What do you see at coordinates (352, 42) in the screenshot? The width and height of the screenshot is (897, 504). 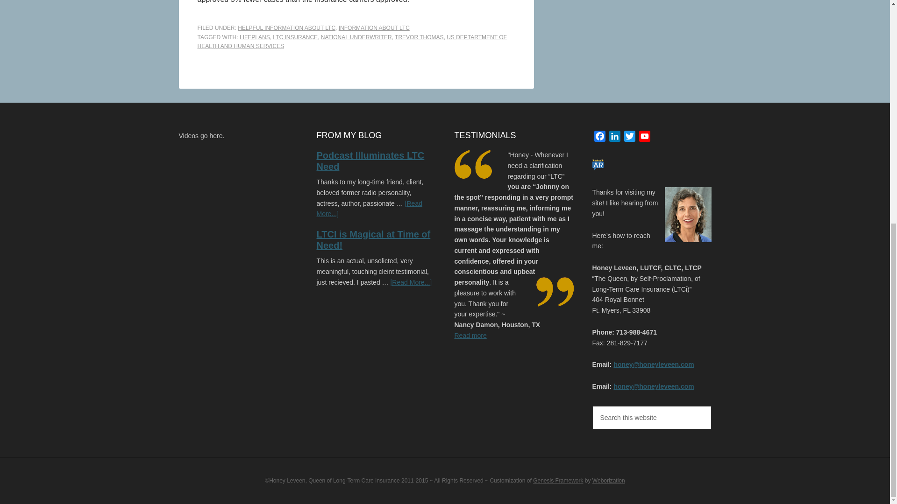 I see `US DEPTARTMENT OF HEALTH AND HUMAN SERVICES` at bounding box center [352, 42].